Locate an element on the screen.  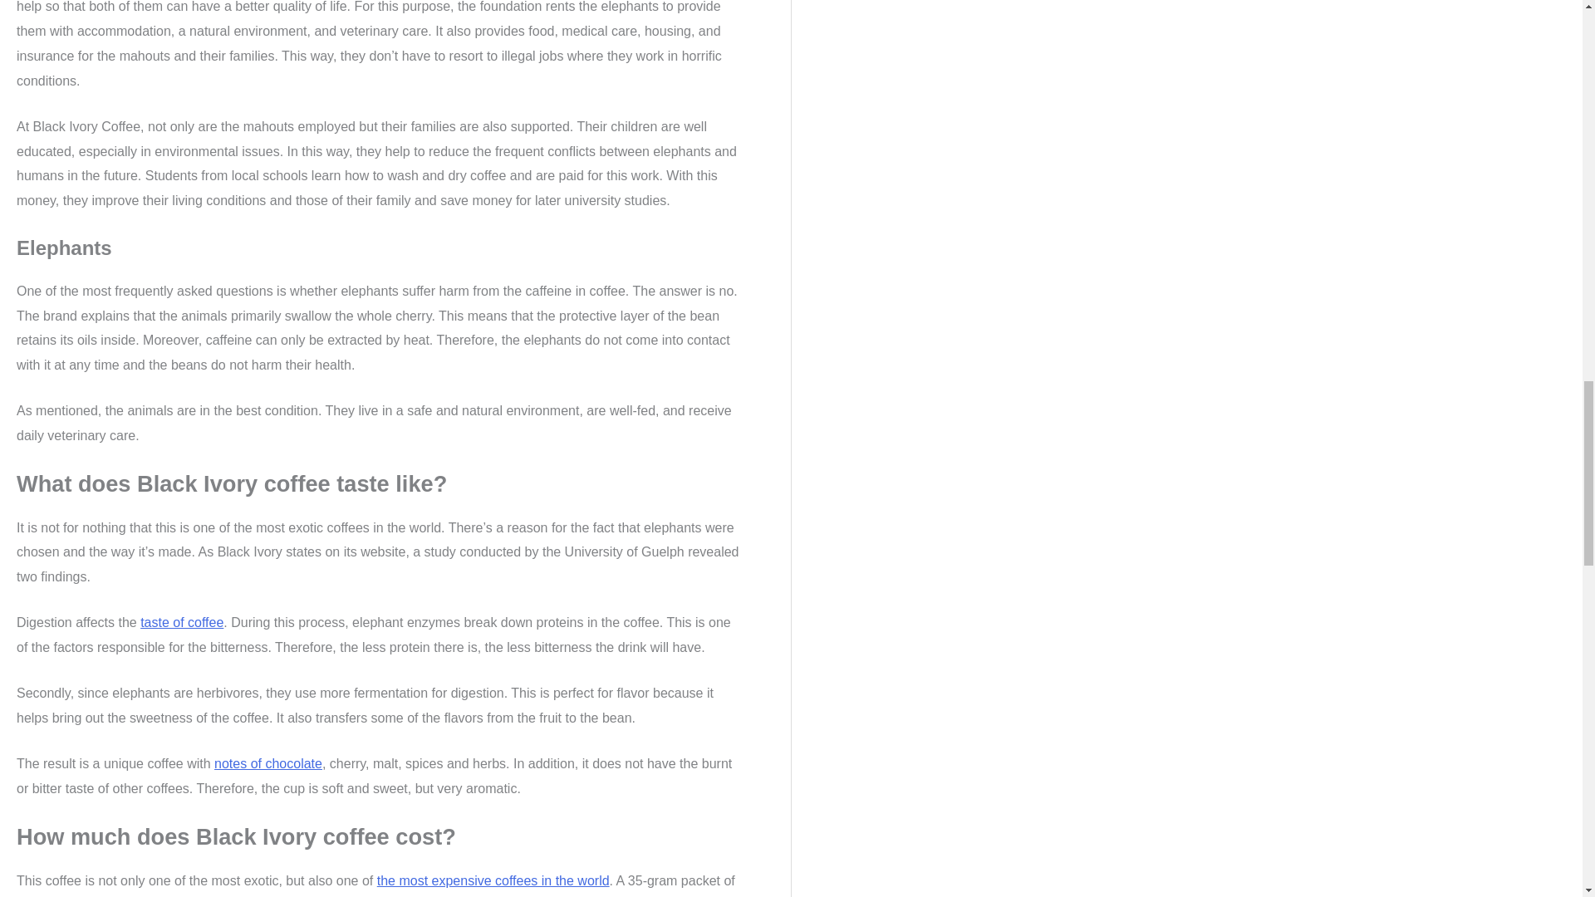
the most expensive coffees in the world is located at coordinates (493, 880).